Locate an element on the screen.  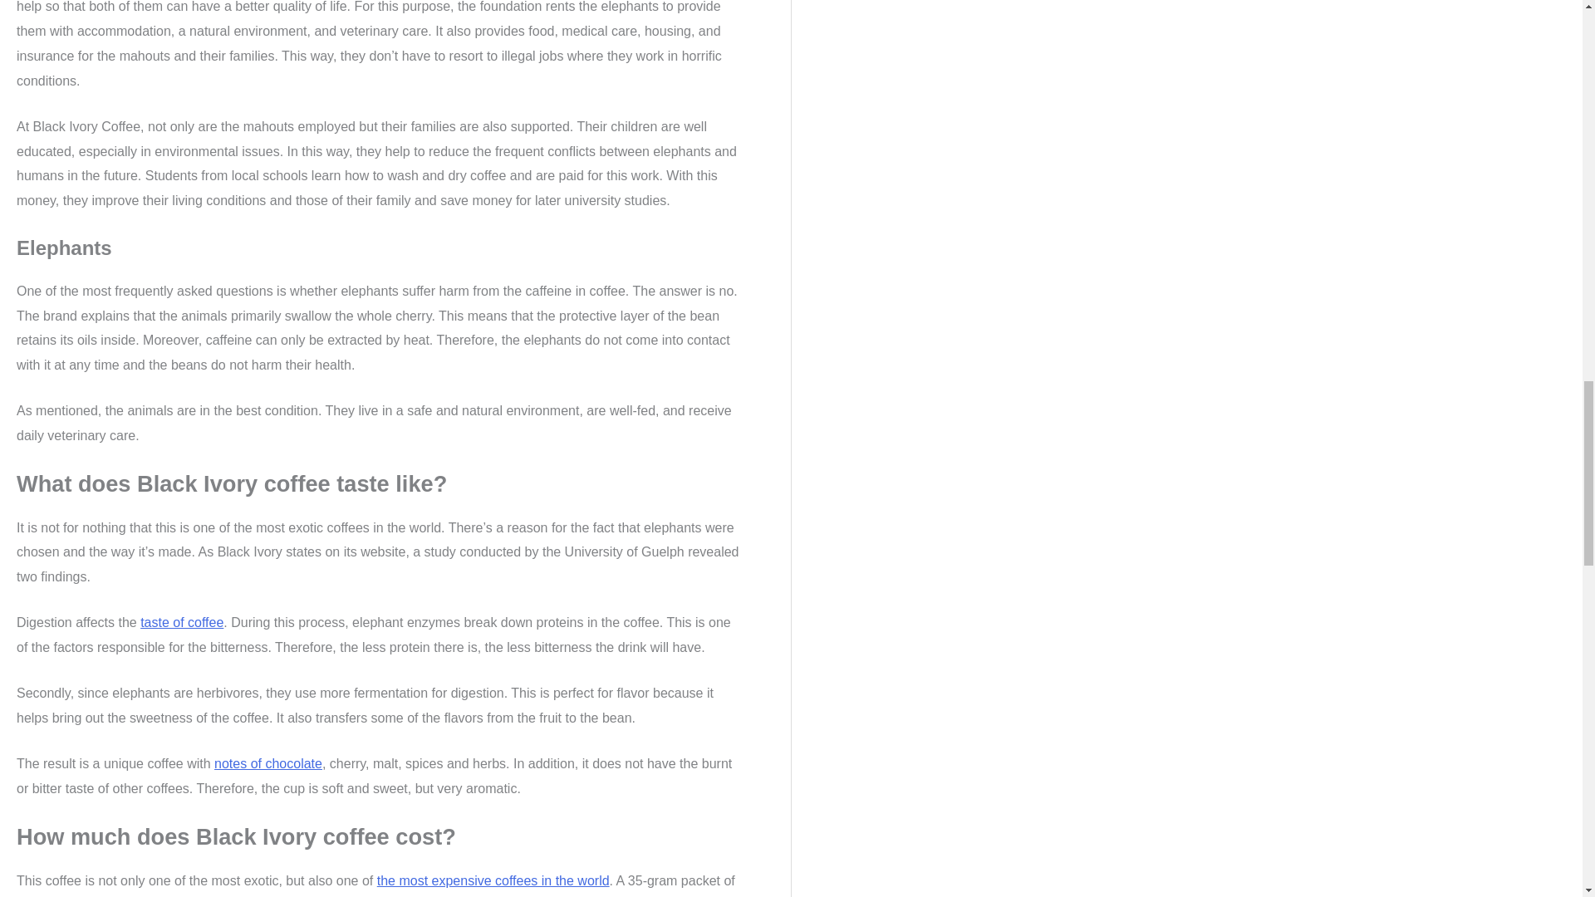
the most expensive coffees in the world is located at coordinates (493, 880).